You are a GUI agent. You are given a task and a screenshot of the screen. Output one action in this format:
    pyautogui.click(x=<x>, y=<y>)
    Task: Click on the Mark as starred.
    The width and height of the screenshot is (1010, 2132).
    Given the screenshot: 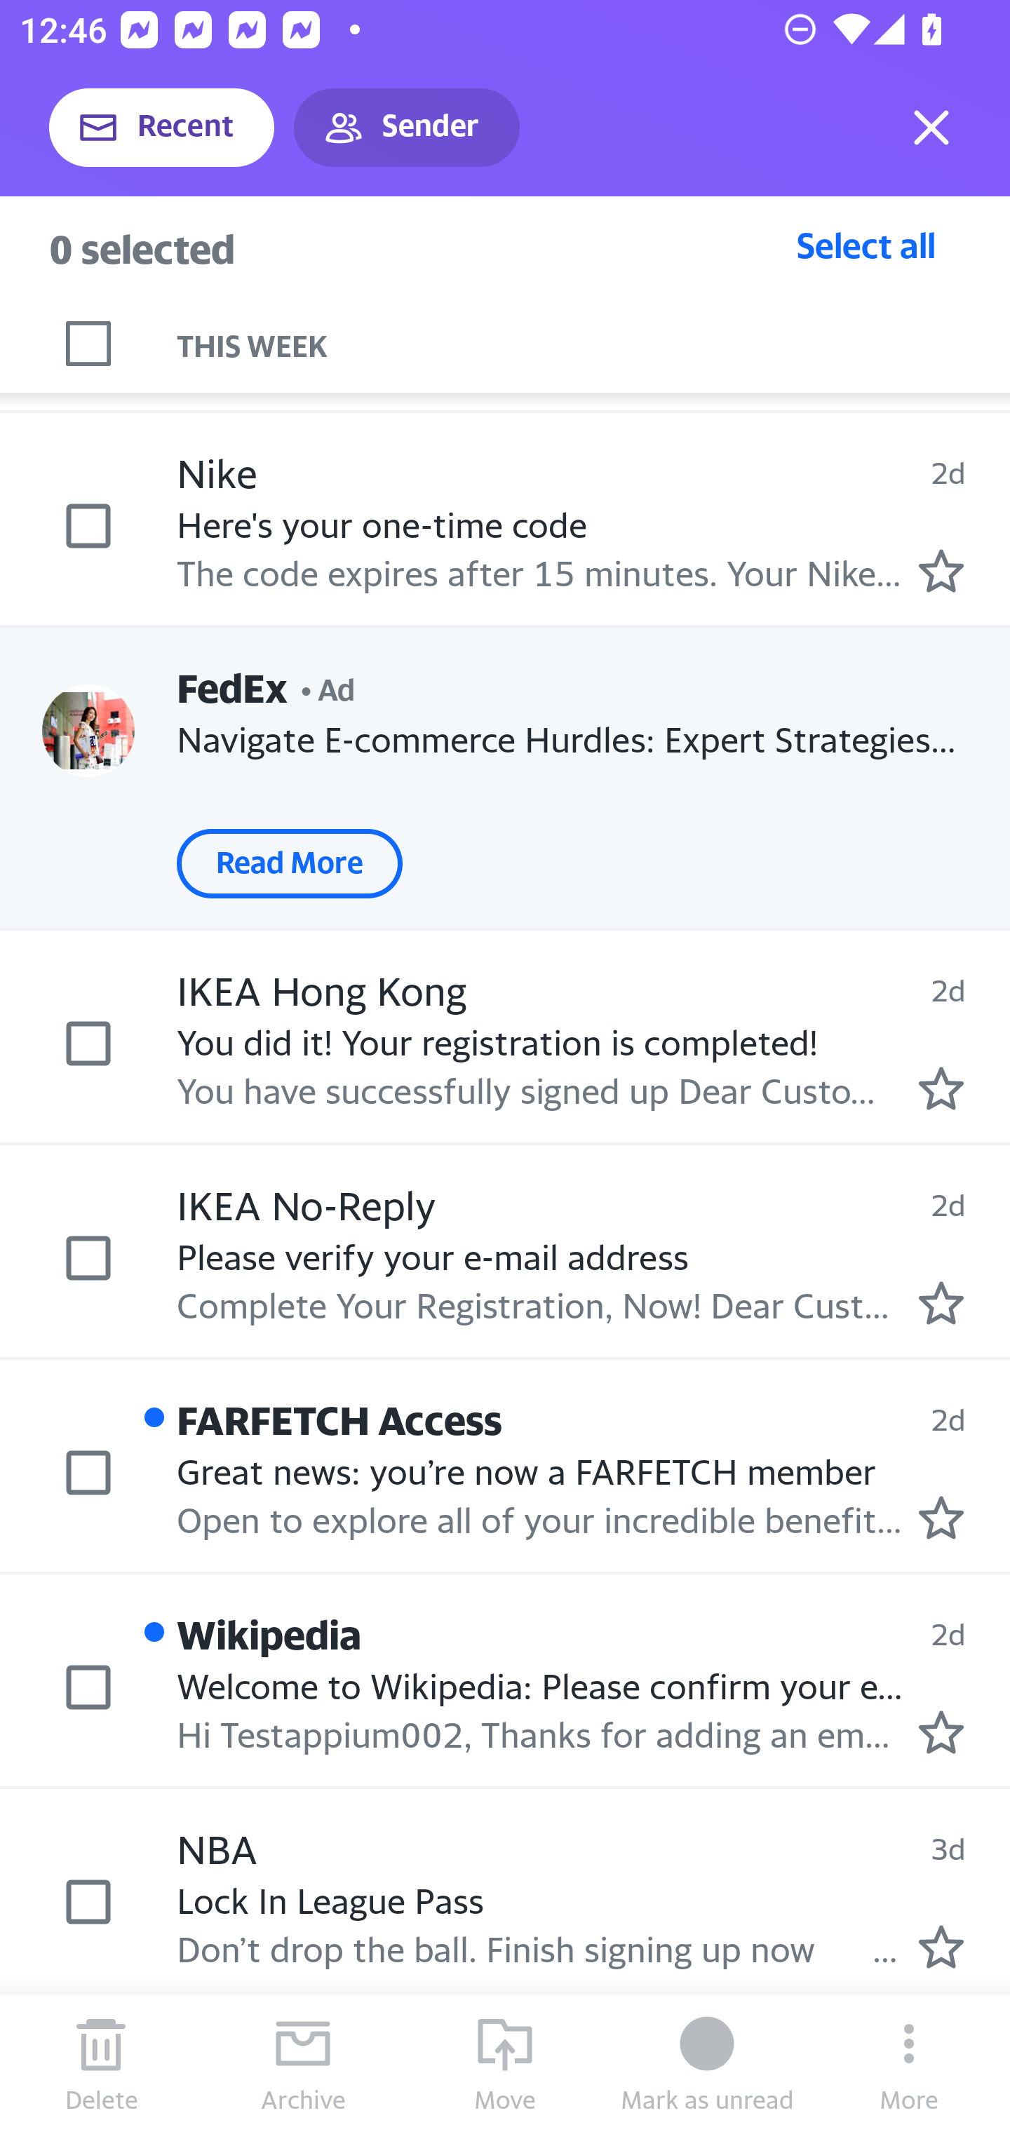 What is the action you would take?
    pyautogui.click(x=941, y=1516)
    